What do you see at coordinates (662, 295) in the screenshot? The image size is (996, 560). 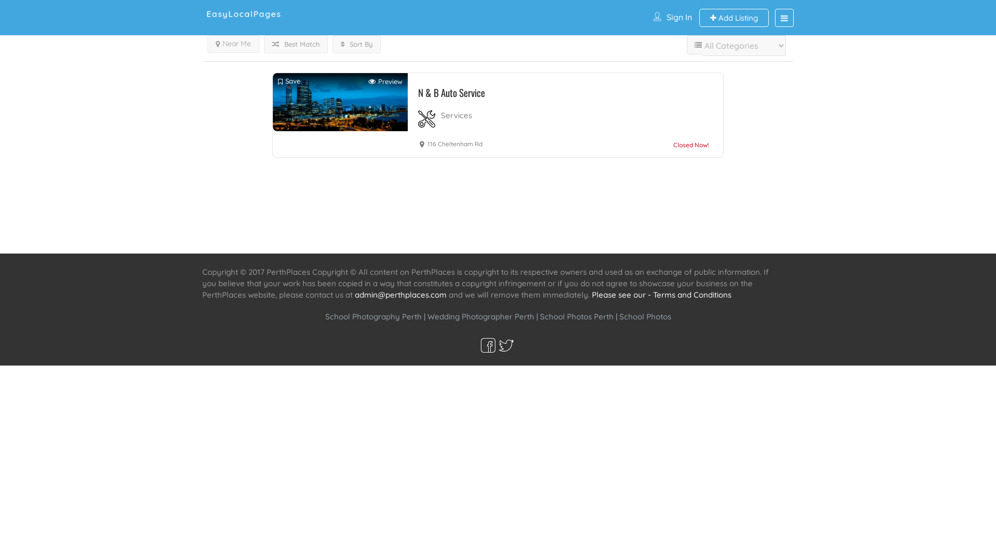 I see `Please see our - Terms and Conditions` at bounding box center [662, 295].